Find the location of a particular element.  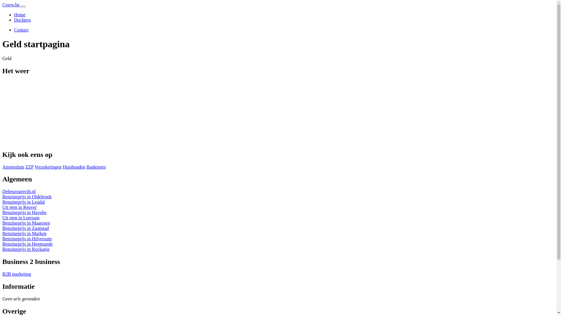

Benzineprijs in Rockanje is located at coordinates (26, 249).